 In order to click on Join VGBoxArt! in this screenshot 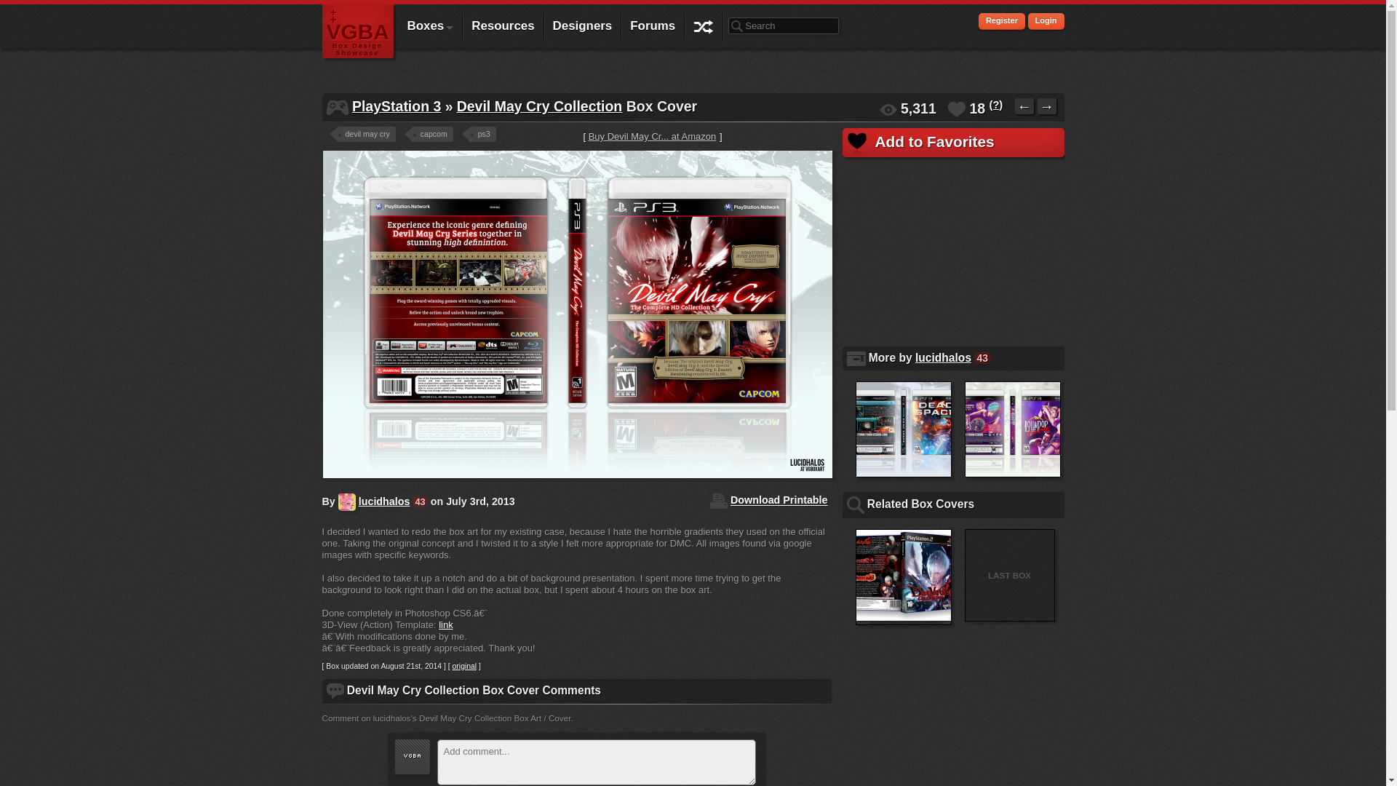, I will do `click(1002, 22)`.